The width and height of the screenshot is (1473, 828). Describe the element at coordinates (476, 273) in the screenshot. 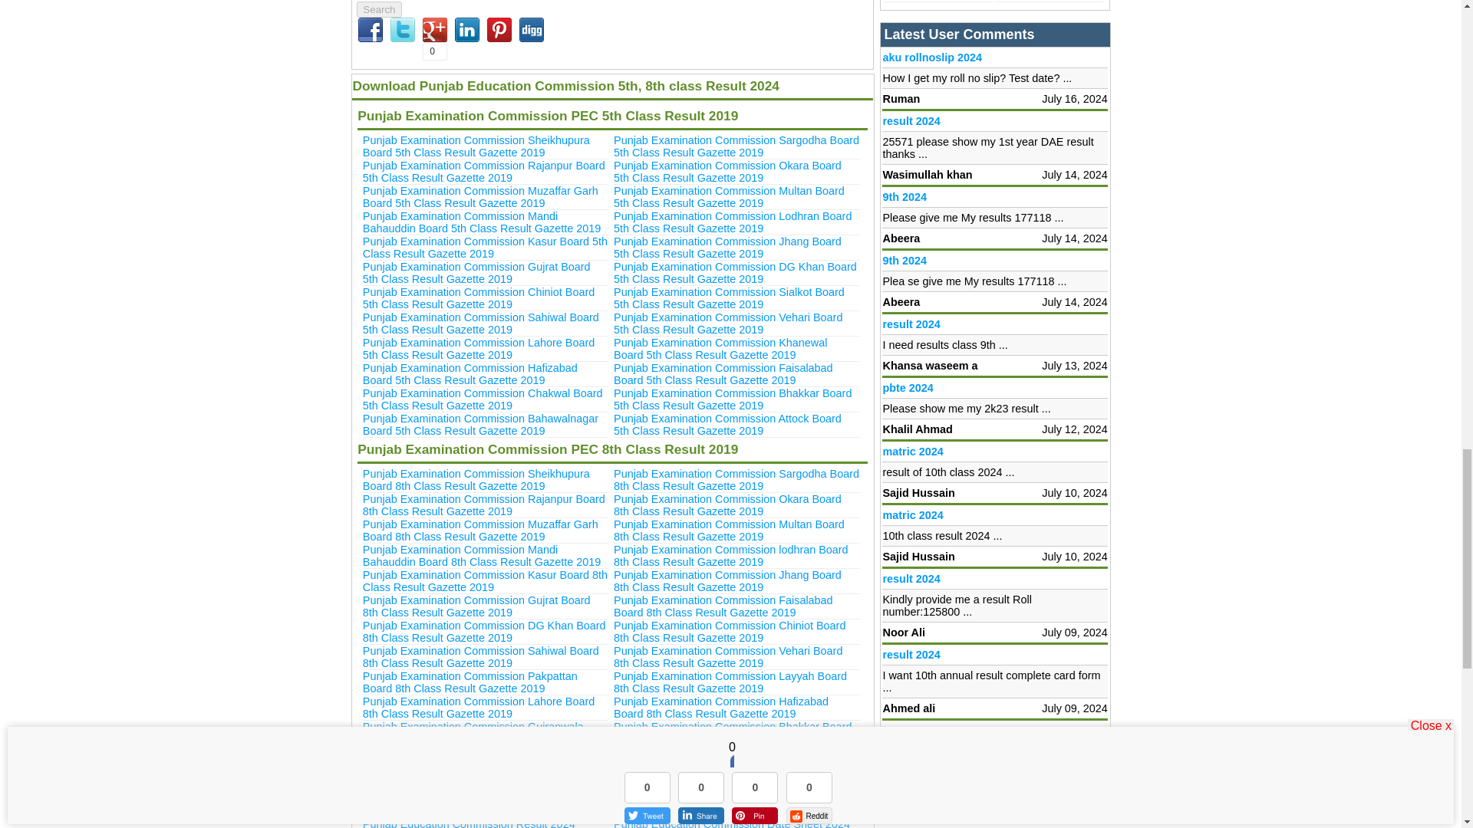

I see `PEC Gujrat Board 5th Class Result 2019` at that location.